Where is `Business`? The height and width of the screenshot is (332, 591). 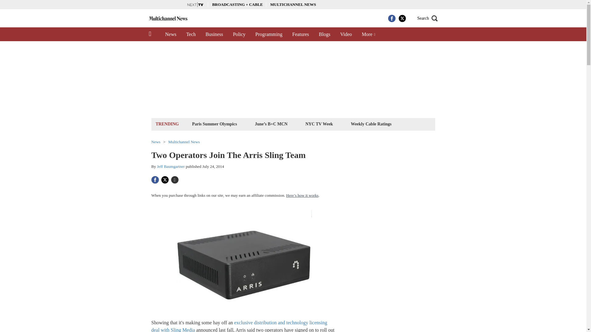 Business is located at coordinates (214, 34).